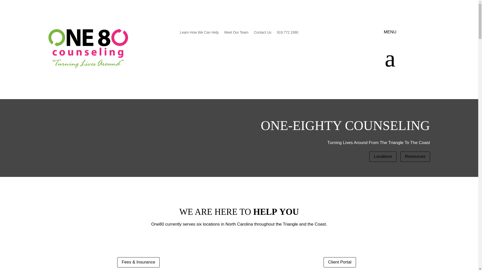 The width and height of the screenshot is (482, 271). What do you see at coordinates (383, 157) in the screenshot?
I see `Locations` at bounding box center [383, 157].